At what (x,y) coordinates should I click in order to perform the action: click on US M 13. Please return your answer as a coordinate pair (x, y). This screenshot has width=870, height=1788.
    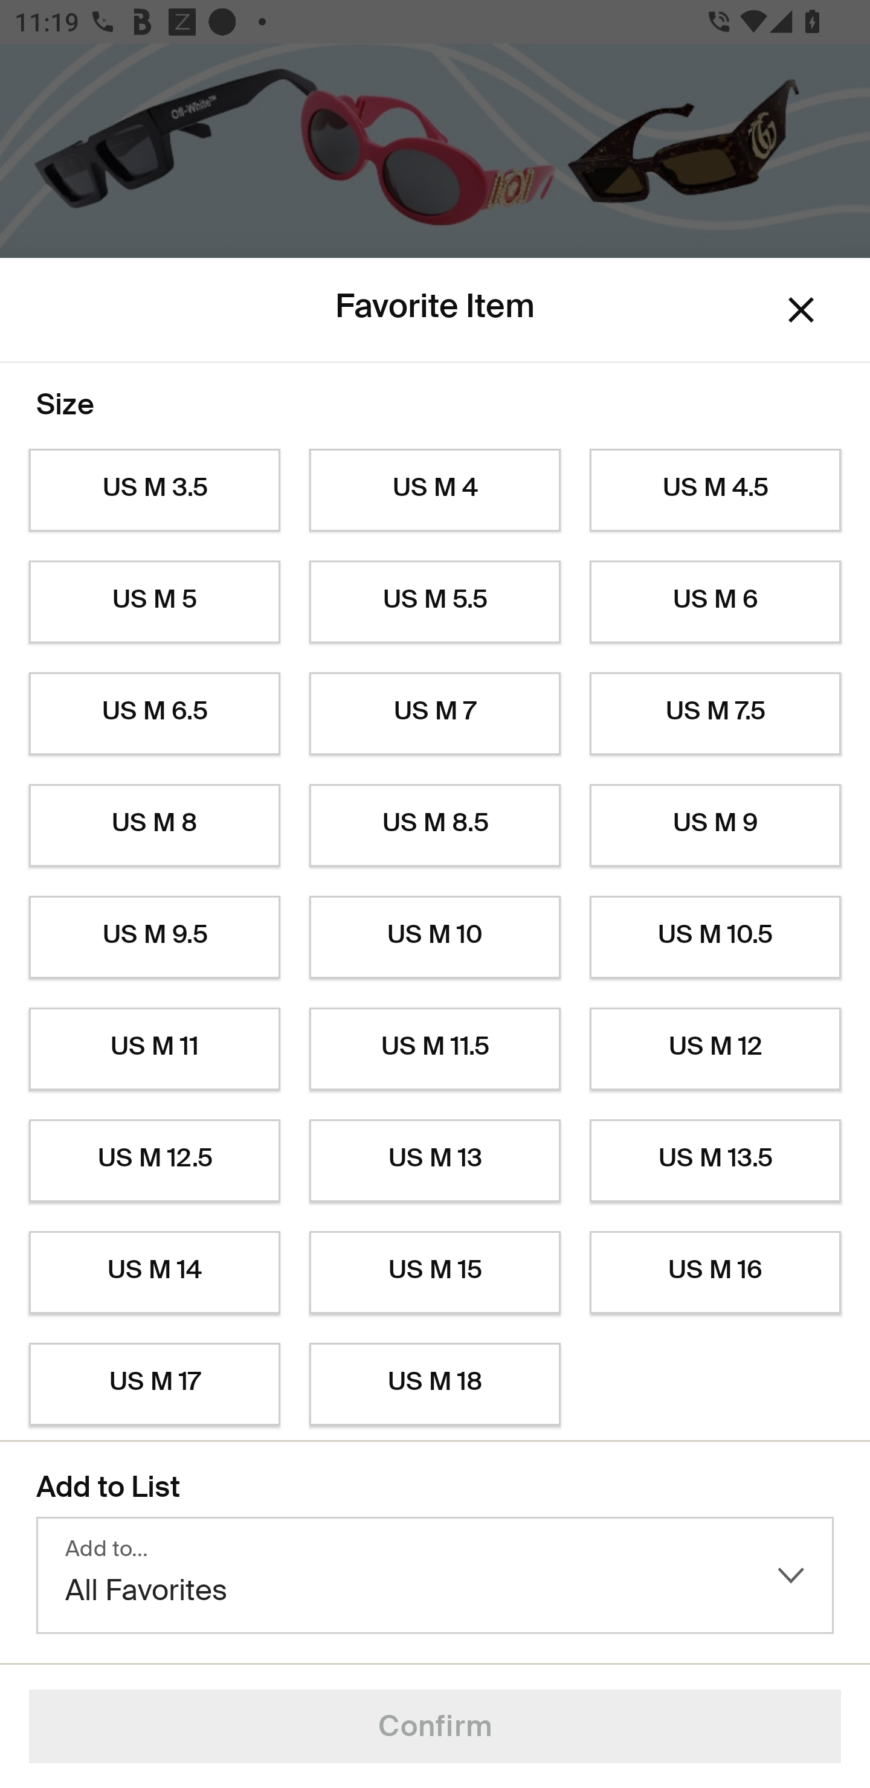
    Looking at the image, I should click on (435, 1161).